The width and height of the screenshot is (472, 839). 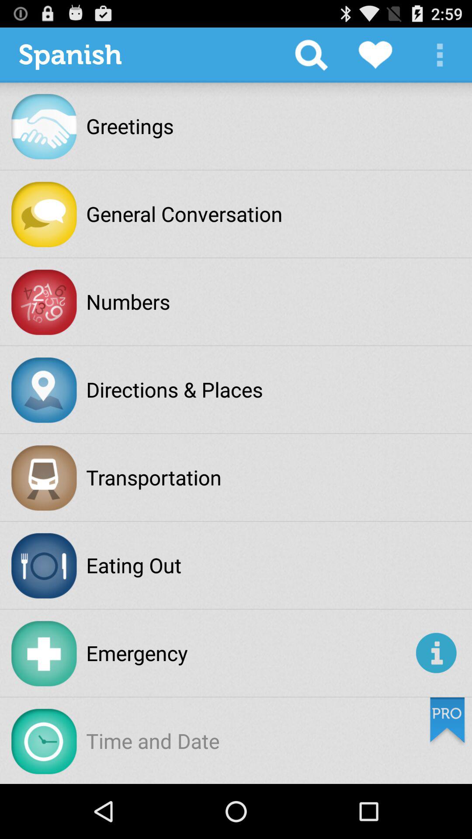 I want to click on choose general conversation, so click(x=184, y=214).